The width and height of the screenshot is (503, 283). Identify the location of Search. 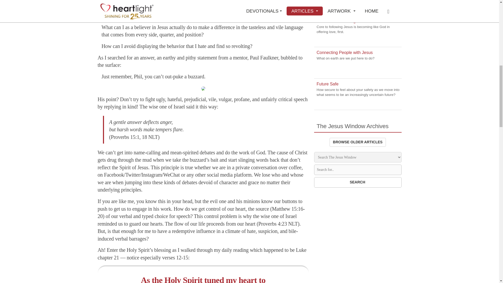
(358, 182).